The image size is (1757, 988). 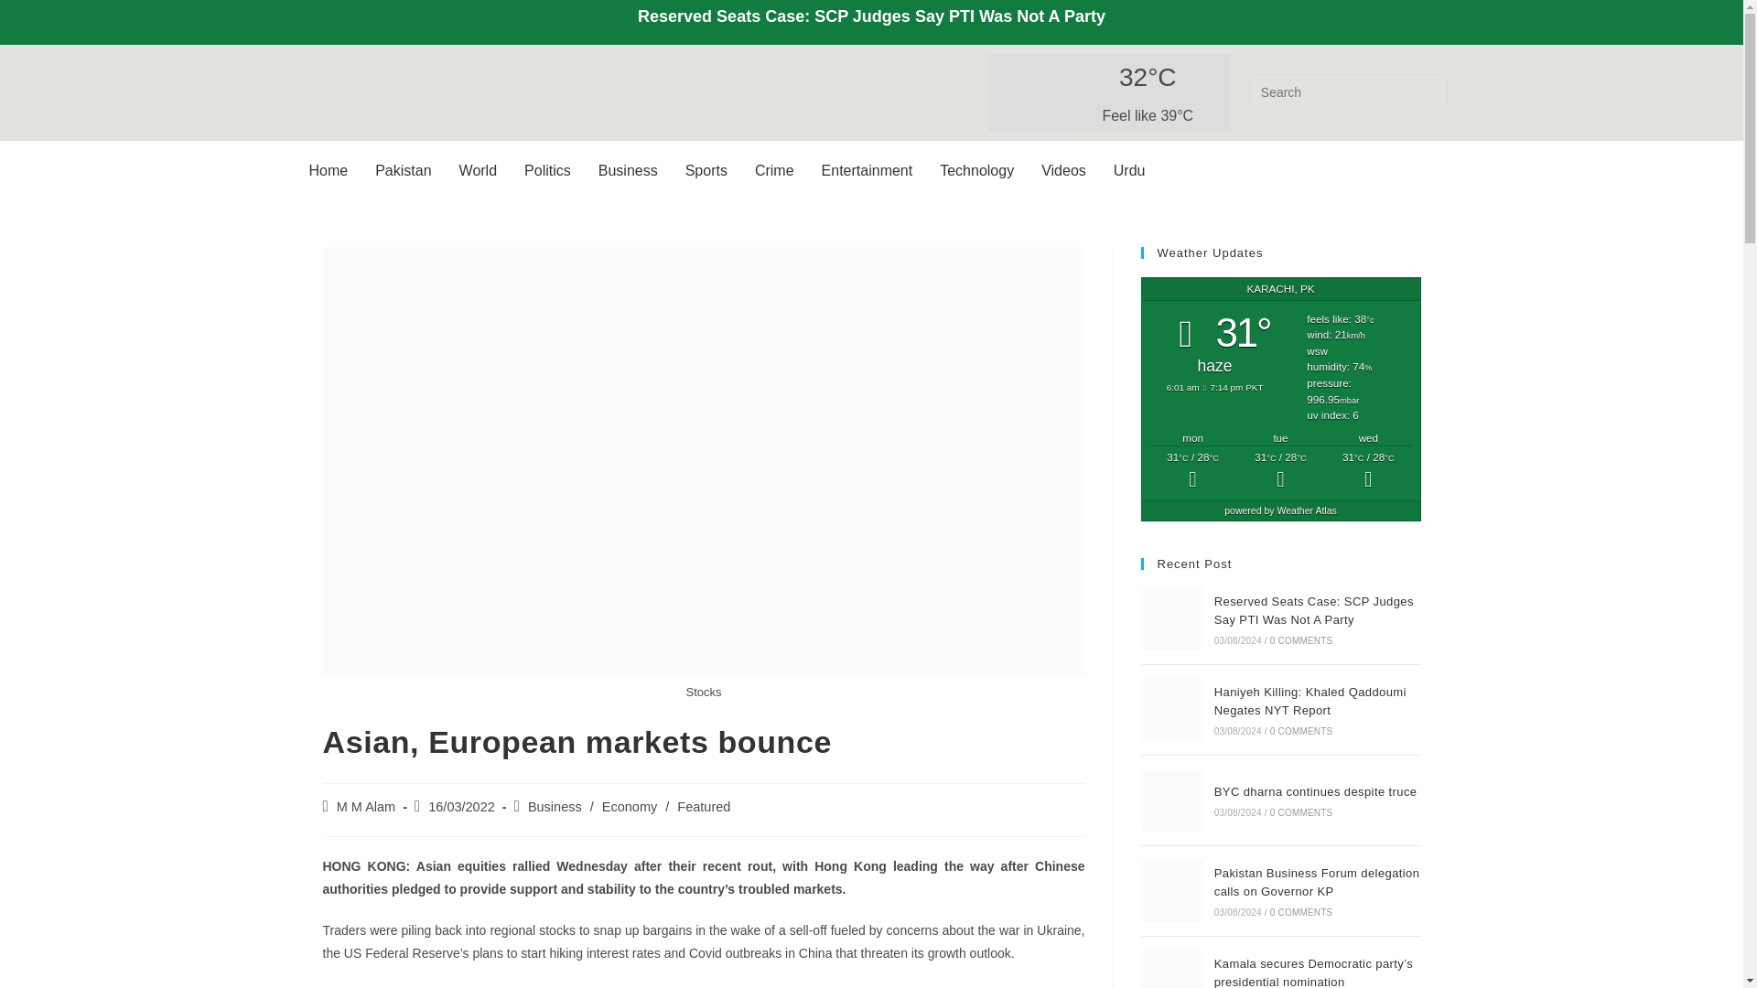 I want to click on Business, so click(x=628, y=170).